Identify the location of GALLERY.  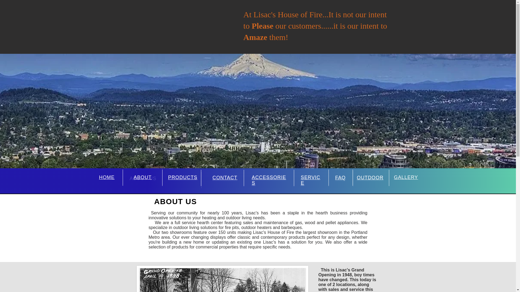
(406, 177).